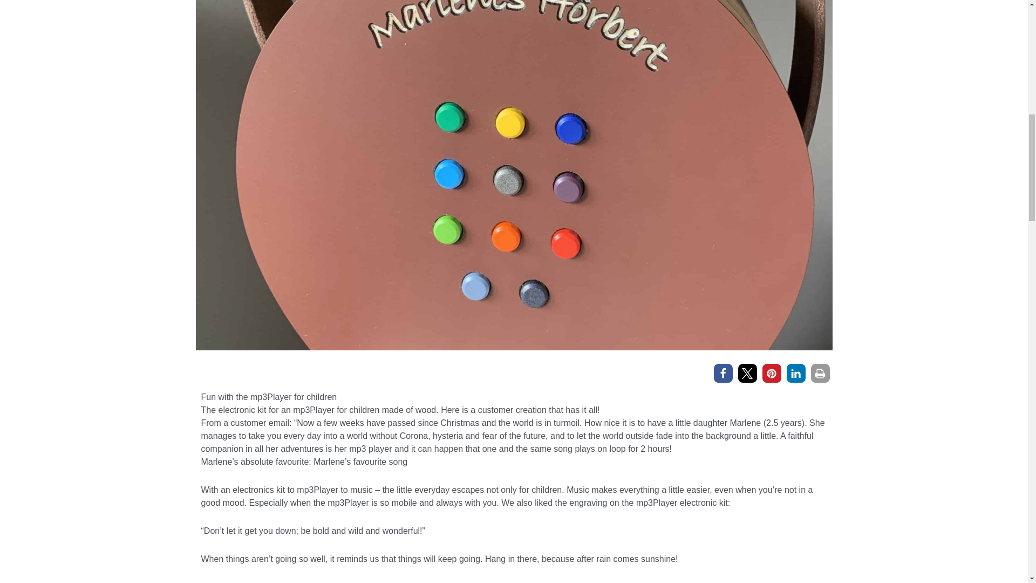 This screenshot has width=1036, height=583. What do you see at coordinates (771, 372) in the screenshot?
I see `Pin it on Pinterest` at bounding box center [771, 372].